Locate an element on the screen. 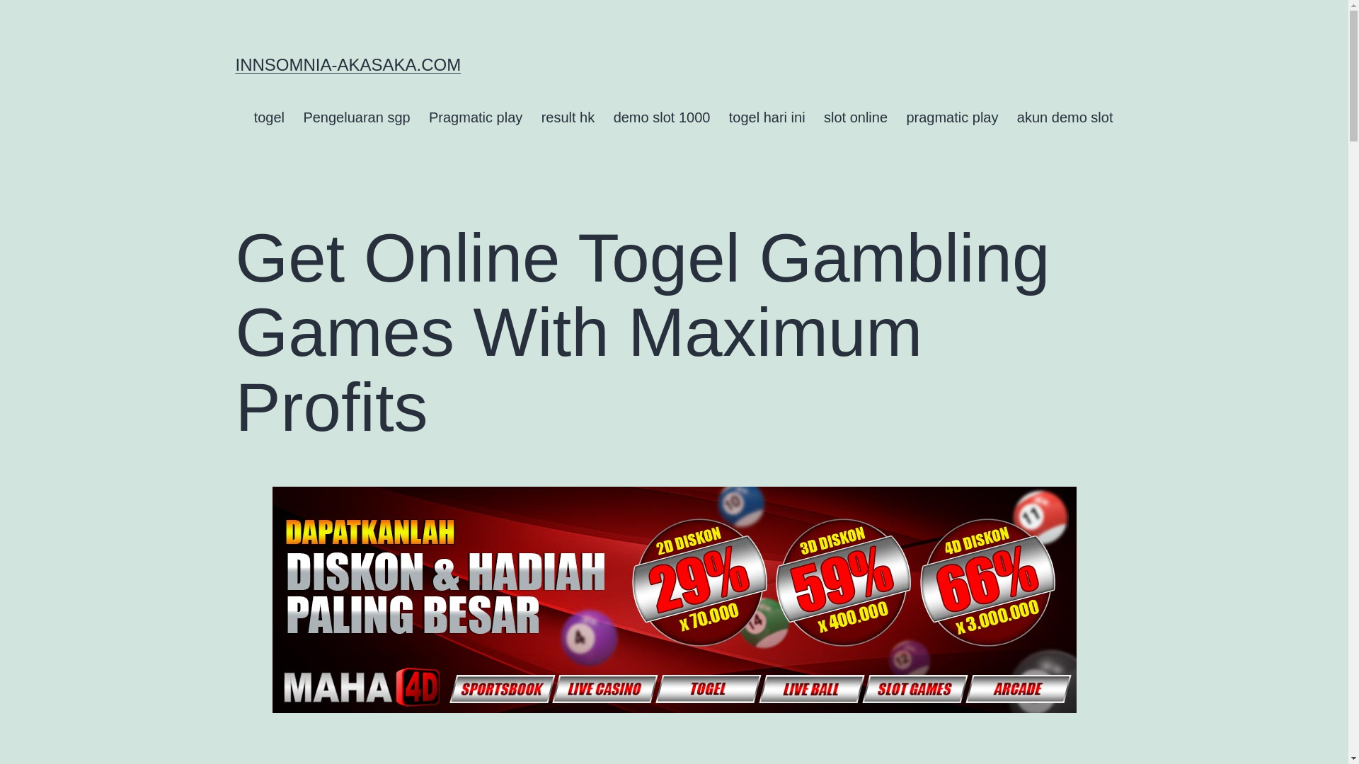 The width and height of the screenshot is (1359, 764). Pengeluaran sgp is located at coordinates (357, 117).